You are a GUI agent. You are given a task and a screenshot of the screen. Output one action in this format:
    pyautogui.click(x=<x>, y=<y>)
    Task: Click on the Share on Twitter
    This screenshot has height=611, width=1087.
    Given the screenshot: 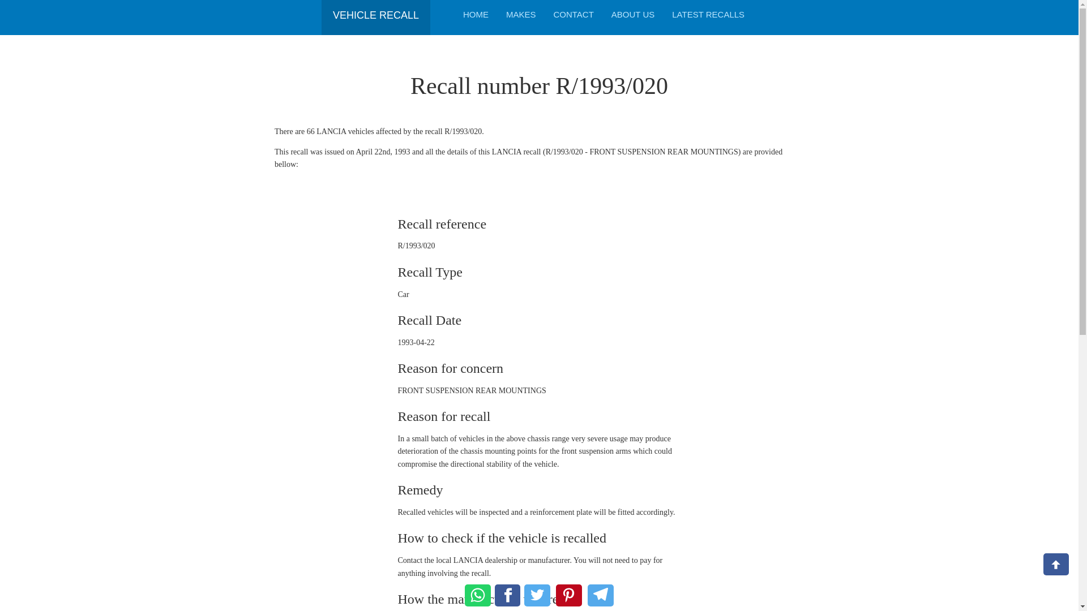 What is the action you would take?
    pyautogui.click(x=537, y=595)
    